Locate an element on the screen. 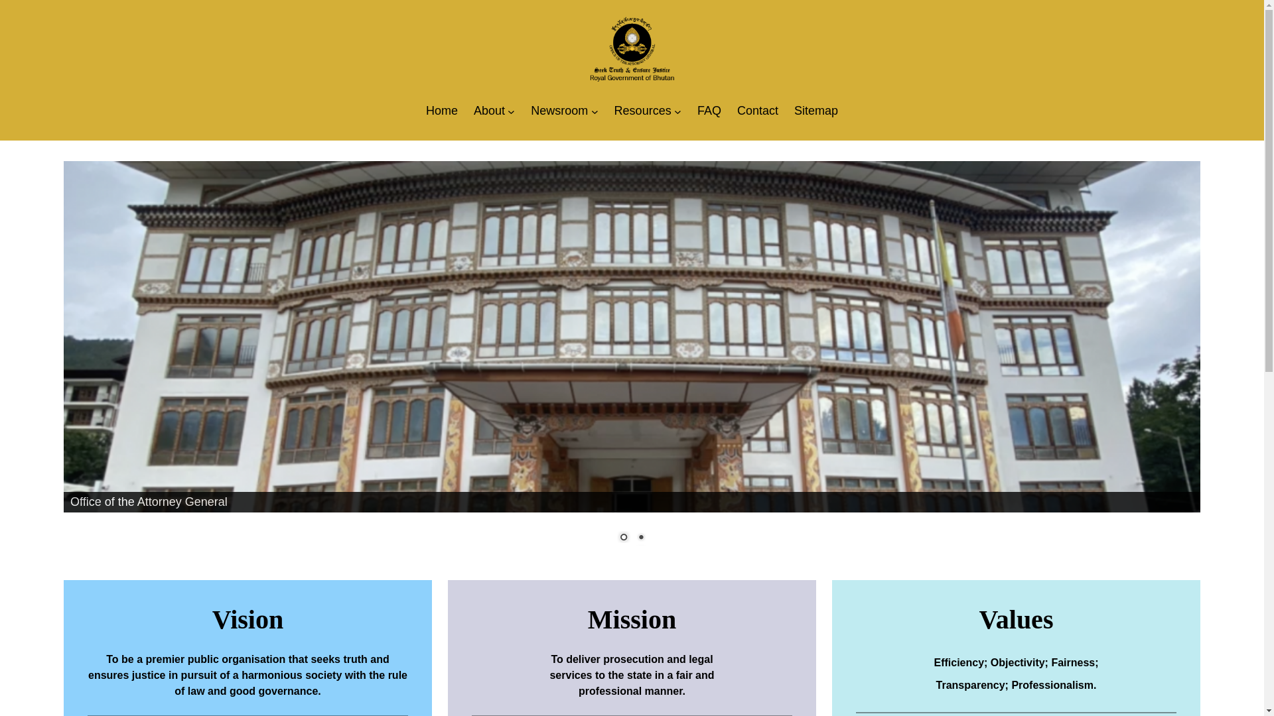  Contact is located at coordinates (758, 111).